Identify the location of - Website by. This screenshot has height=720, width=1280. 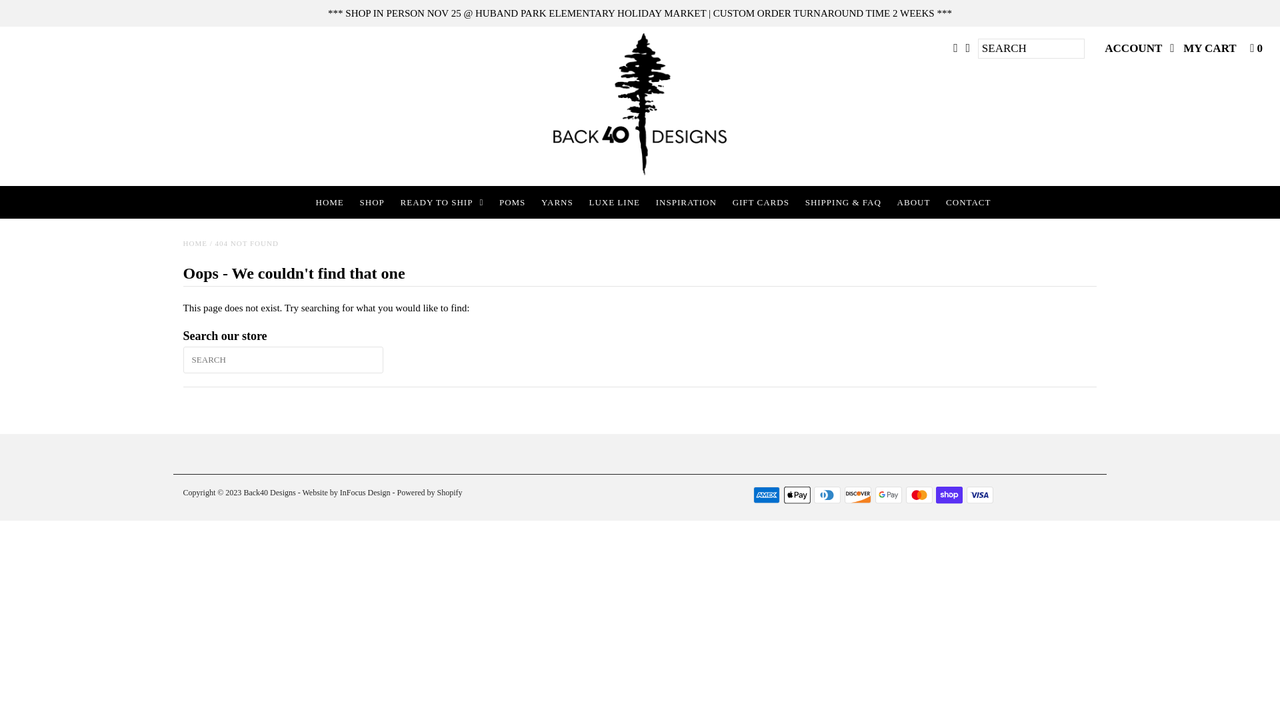
(317, 493).